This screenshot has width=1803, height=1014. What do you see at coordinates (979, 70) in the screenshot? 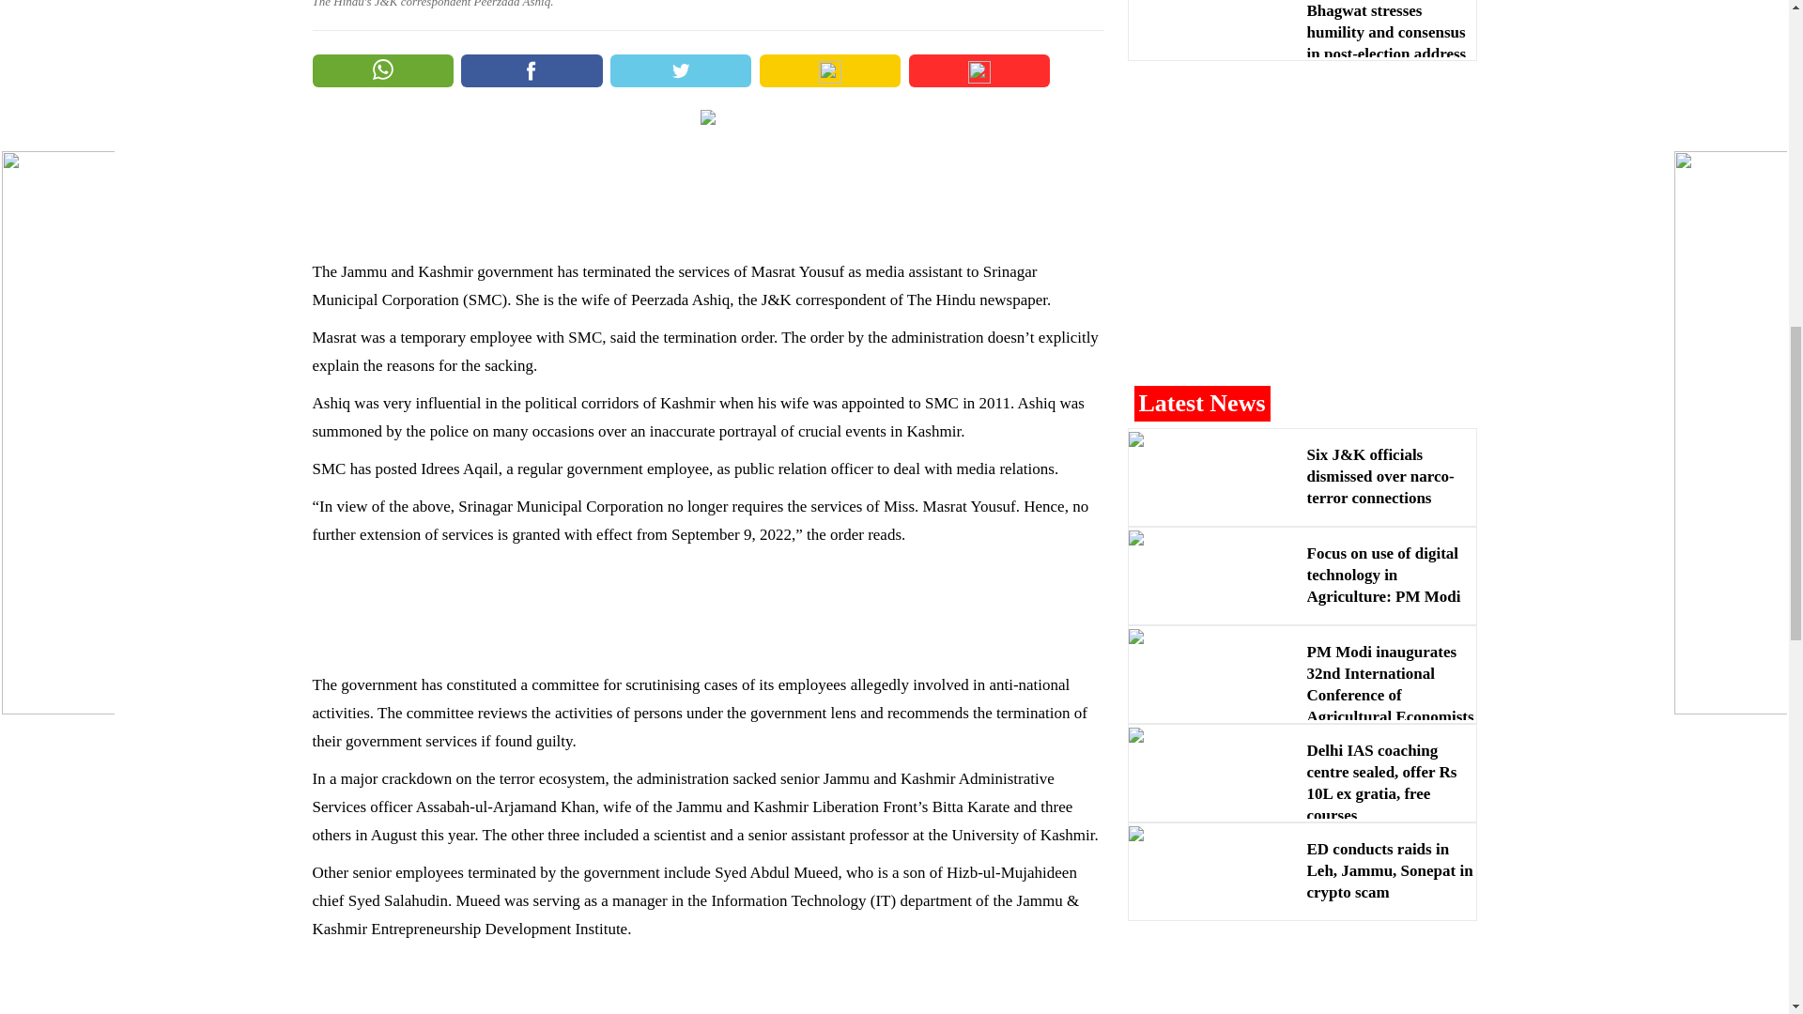
I see `Share on koo-share` at bounding box center [979, 70].